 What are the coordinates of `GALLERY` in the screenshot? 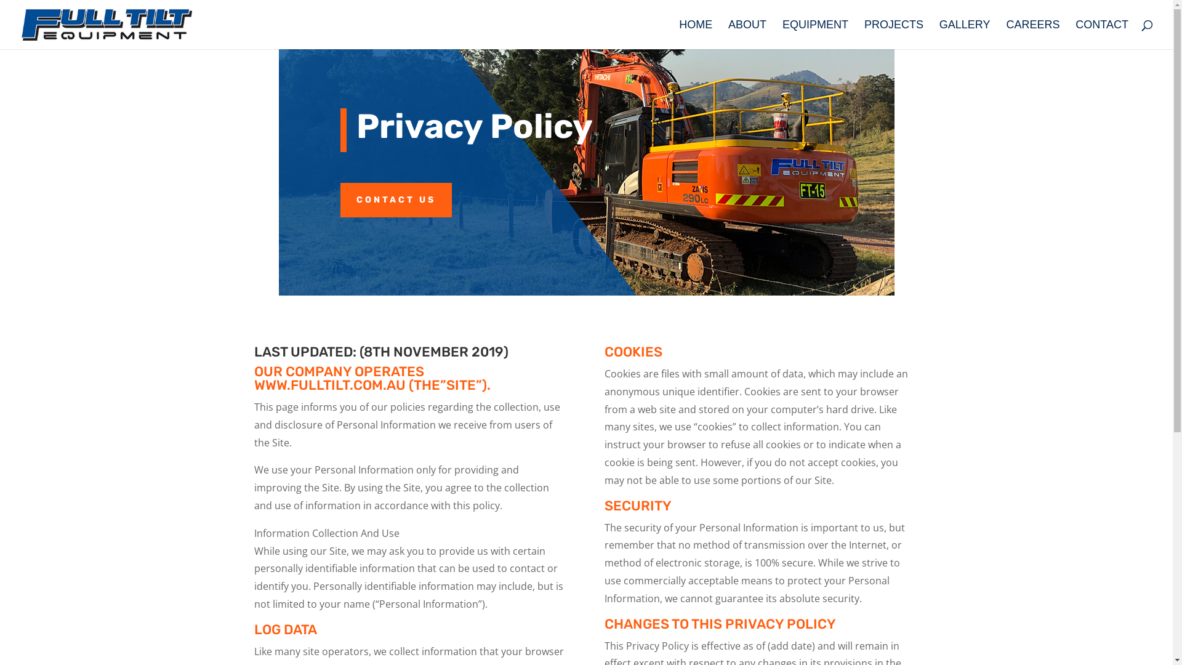 It's located at (965, 34).